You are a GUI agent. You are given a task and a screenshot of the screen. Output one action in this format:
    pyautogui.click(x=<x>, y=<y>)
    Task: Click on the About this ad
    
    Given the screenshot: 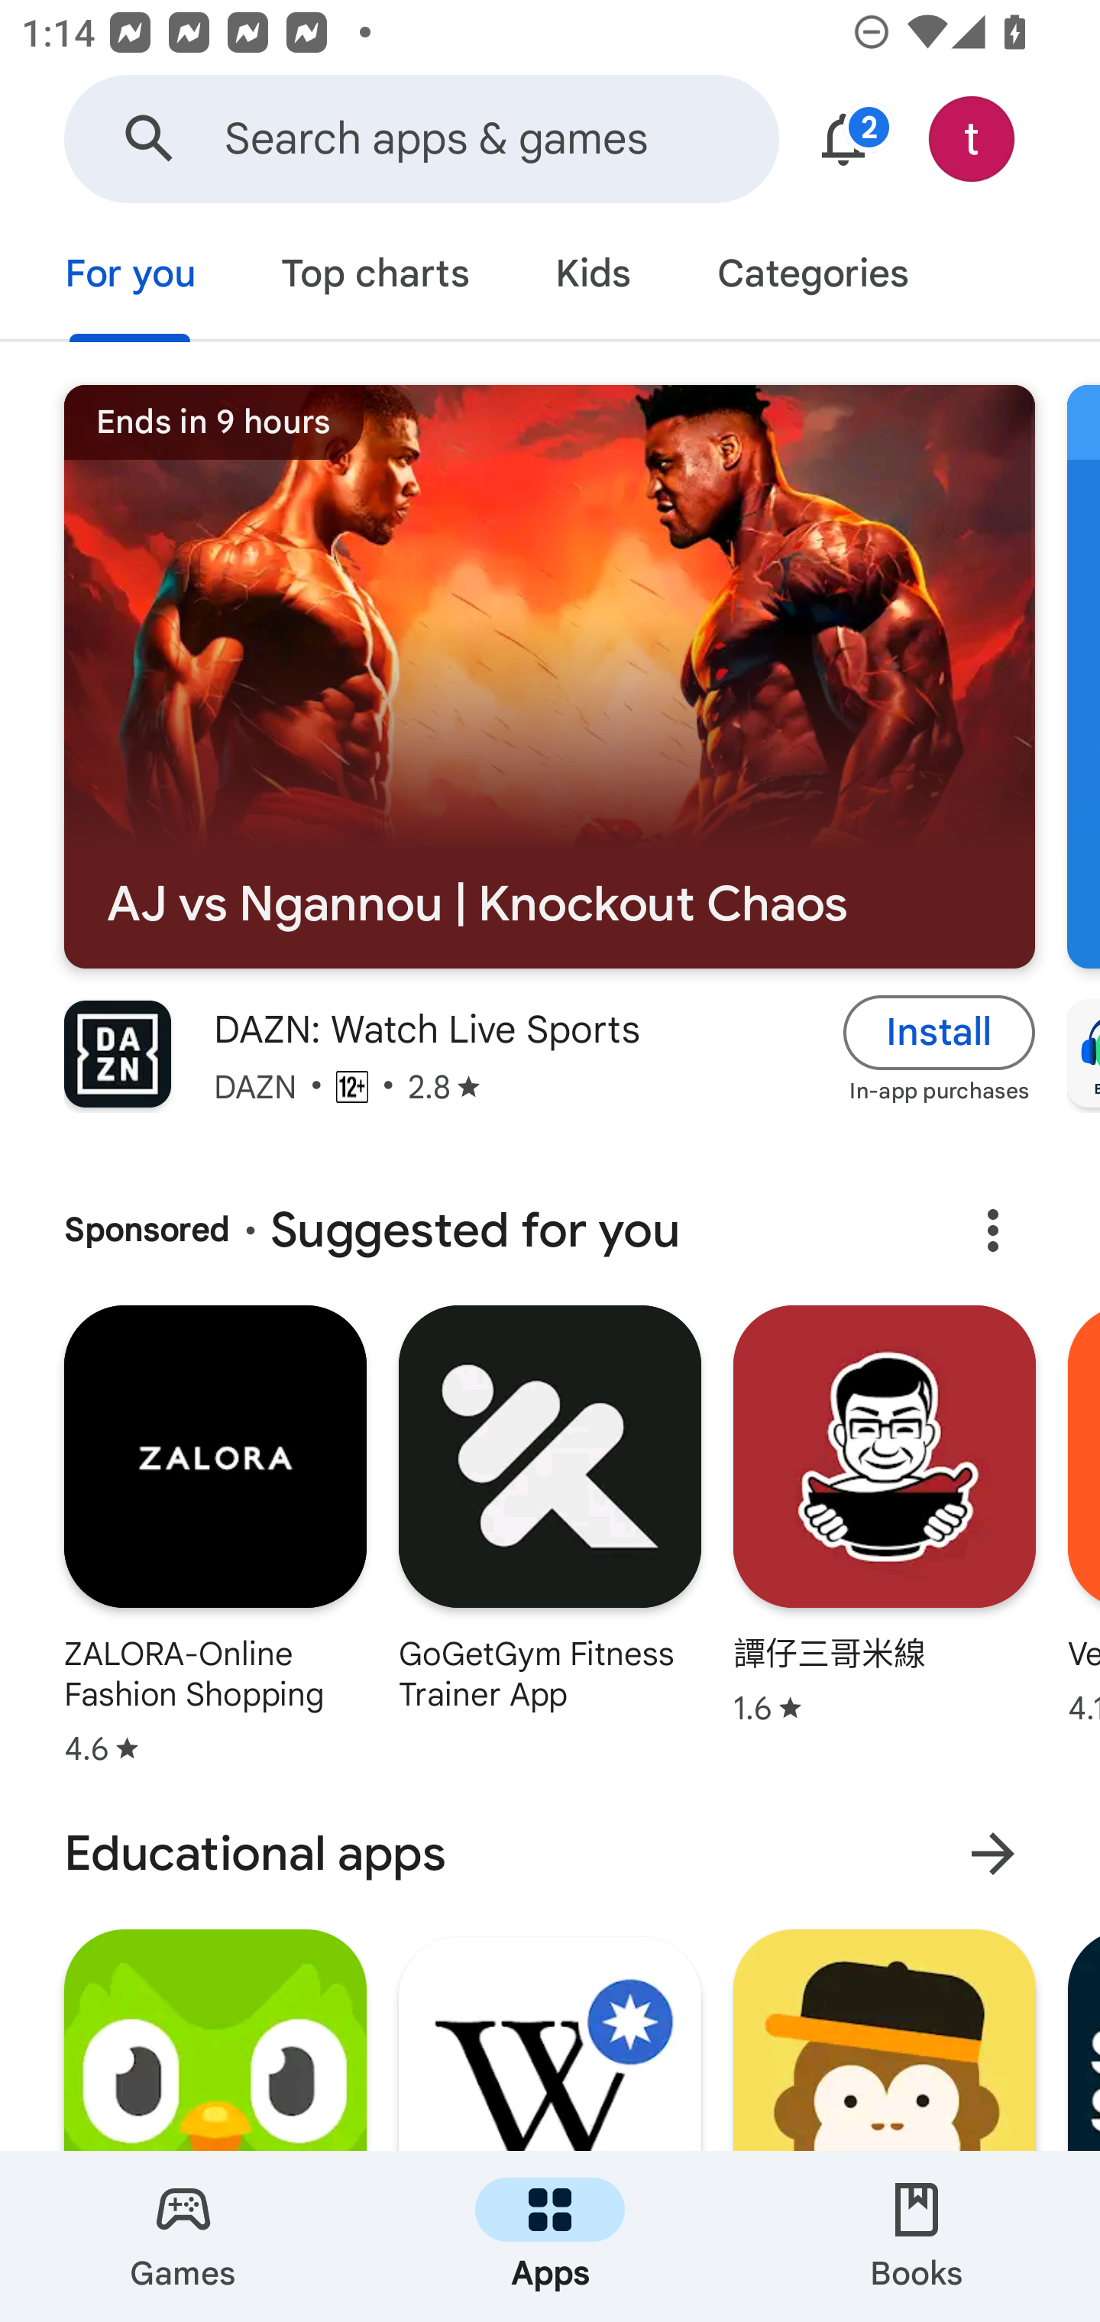 What is the action you would take?
    pyautogui.click(x=992, y=1231)
    